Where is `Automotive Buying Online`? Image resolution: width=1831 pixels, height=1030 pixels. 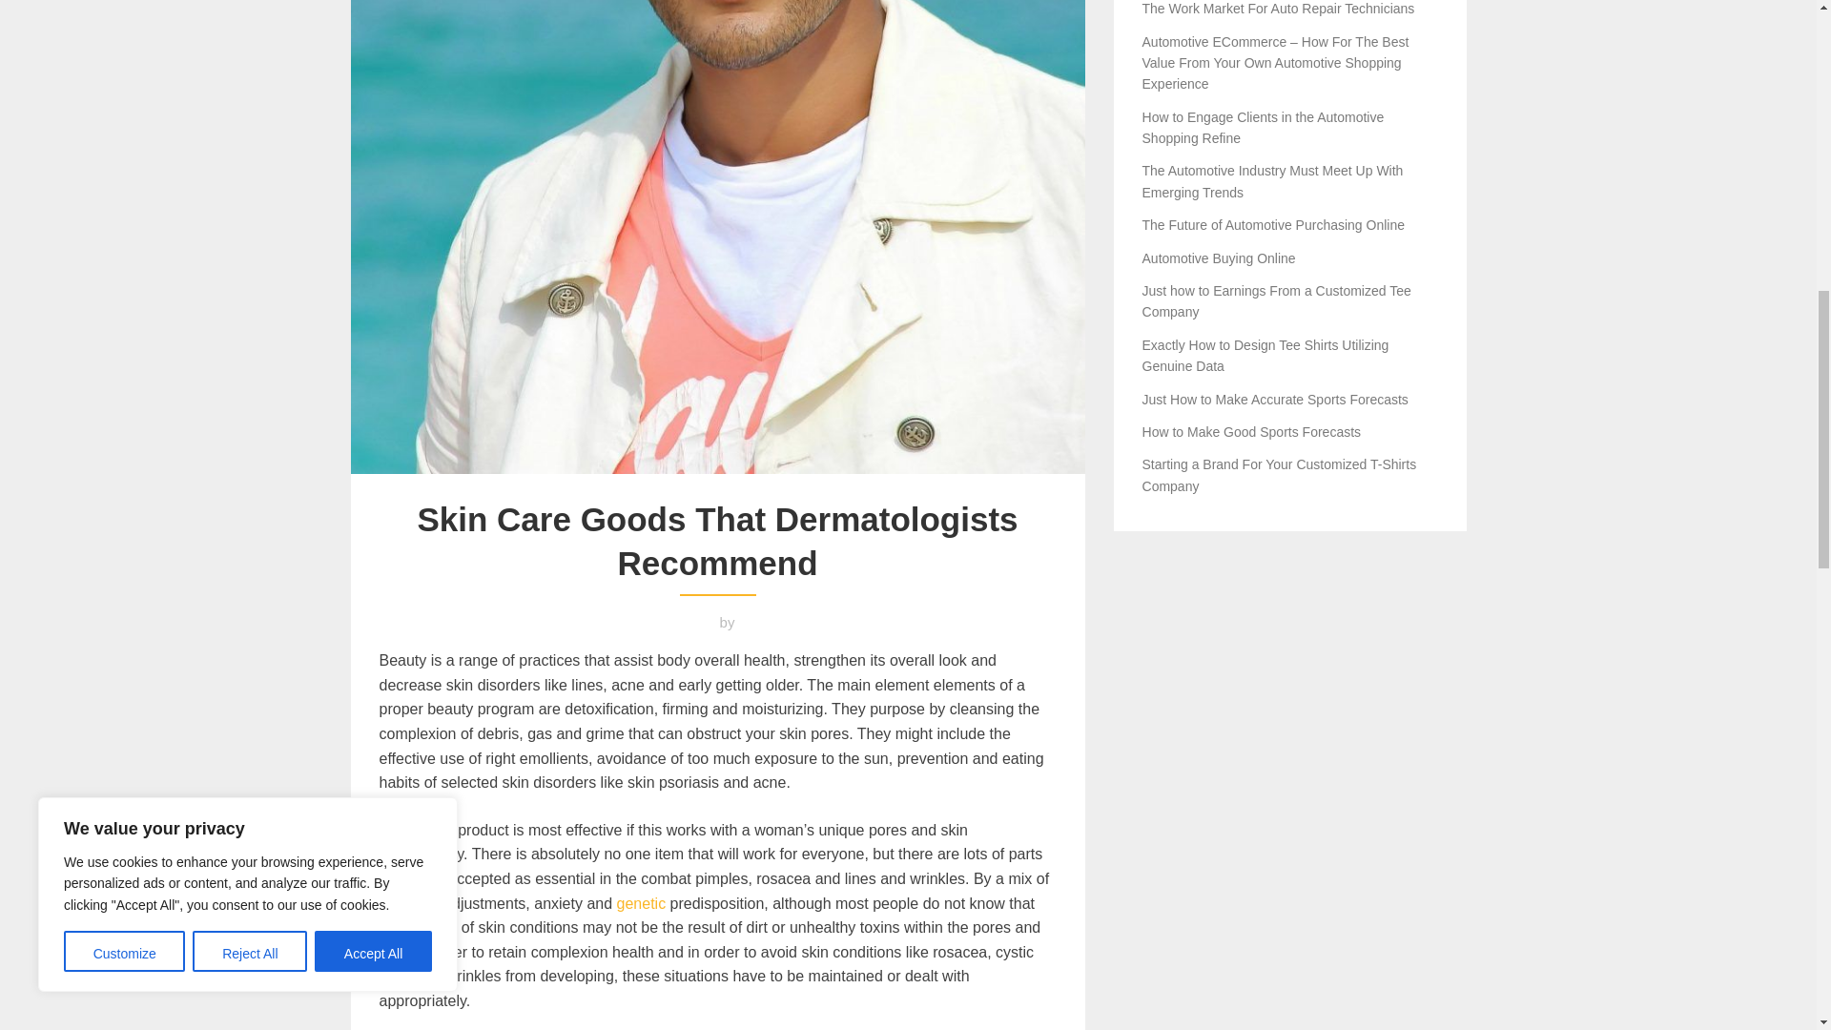
Automotive Buying Online is located at coordinates (1219, 257).